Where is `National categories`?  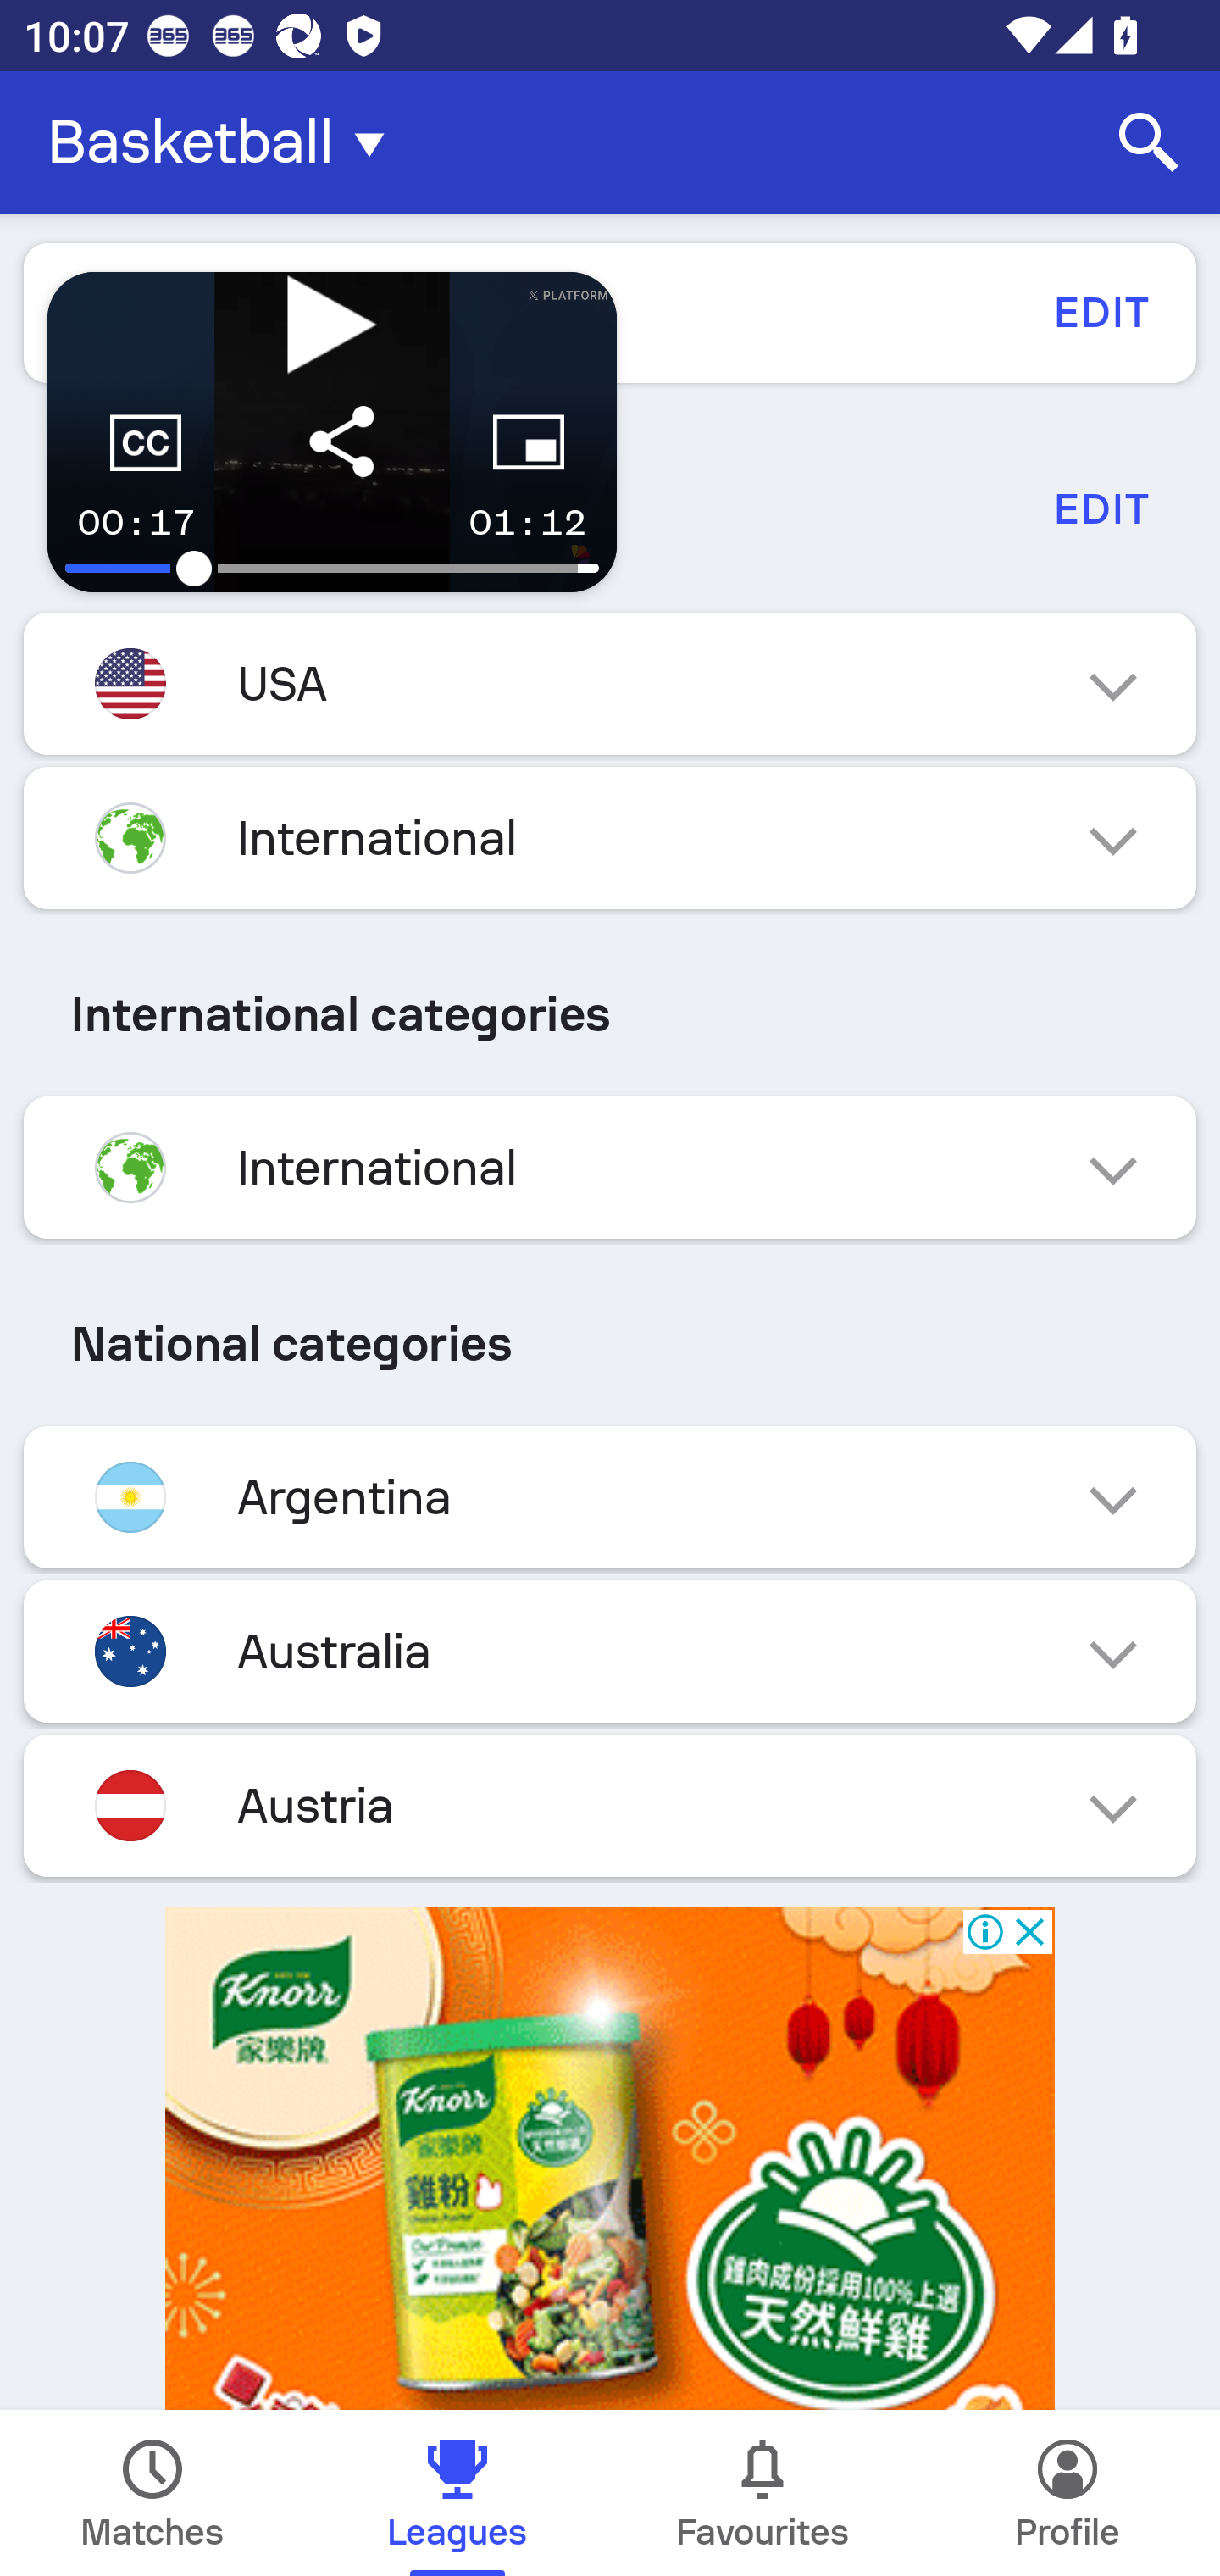
National categories is located at coordinates (610, 1343).